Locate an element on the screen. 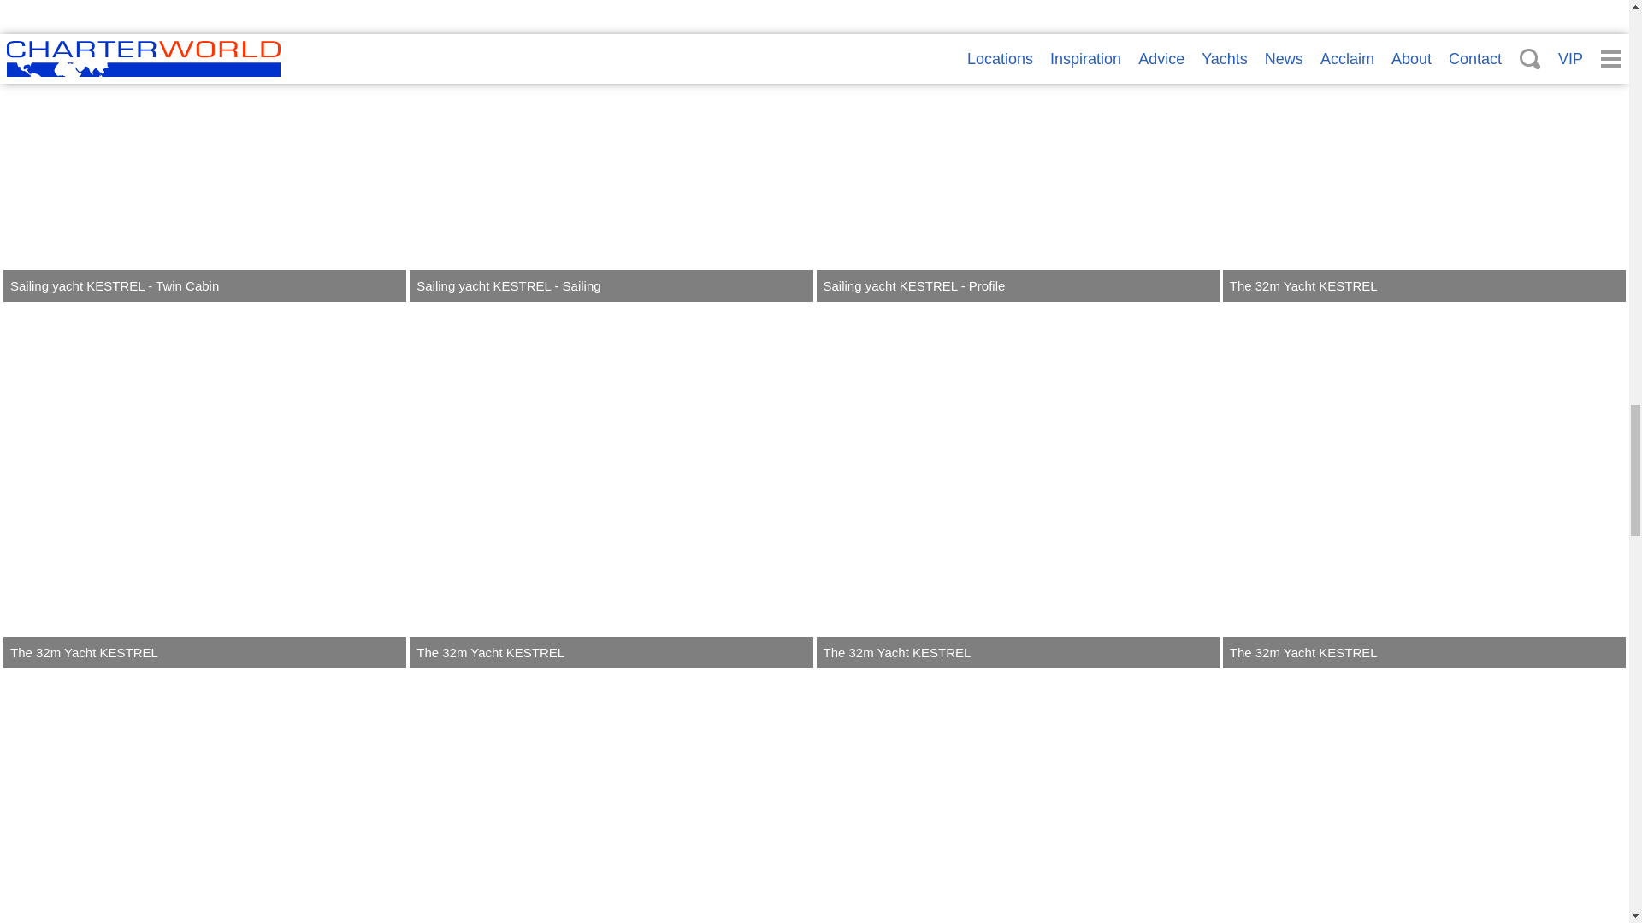 This screenshot has width=1642, height=923. The 32m Yacht KESTREL is located at coordinates (611, 485).